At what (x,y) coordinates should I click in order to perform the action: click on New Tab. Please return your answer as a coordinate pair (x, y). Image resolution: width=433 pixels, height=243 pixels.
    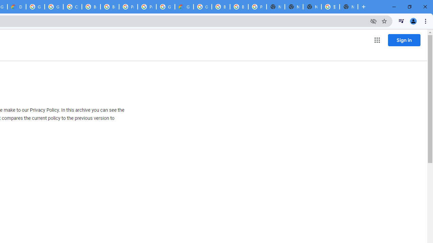
    Looking at the image, I should click on (276, 7).